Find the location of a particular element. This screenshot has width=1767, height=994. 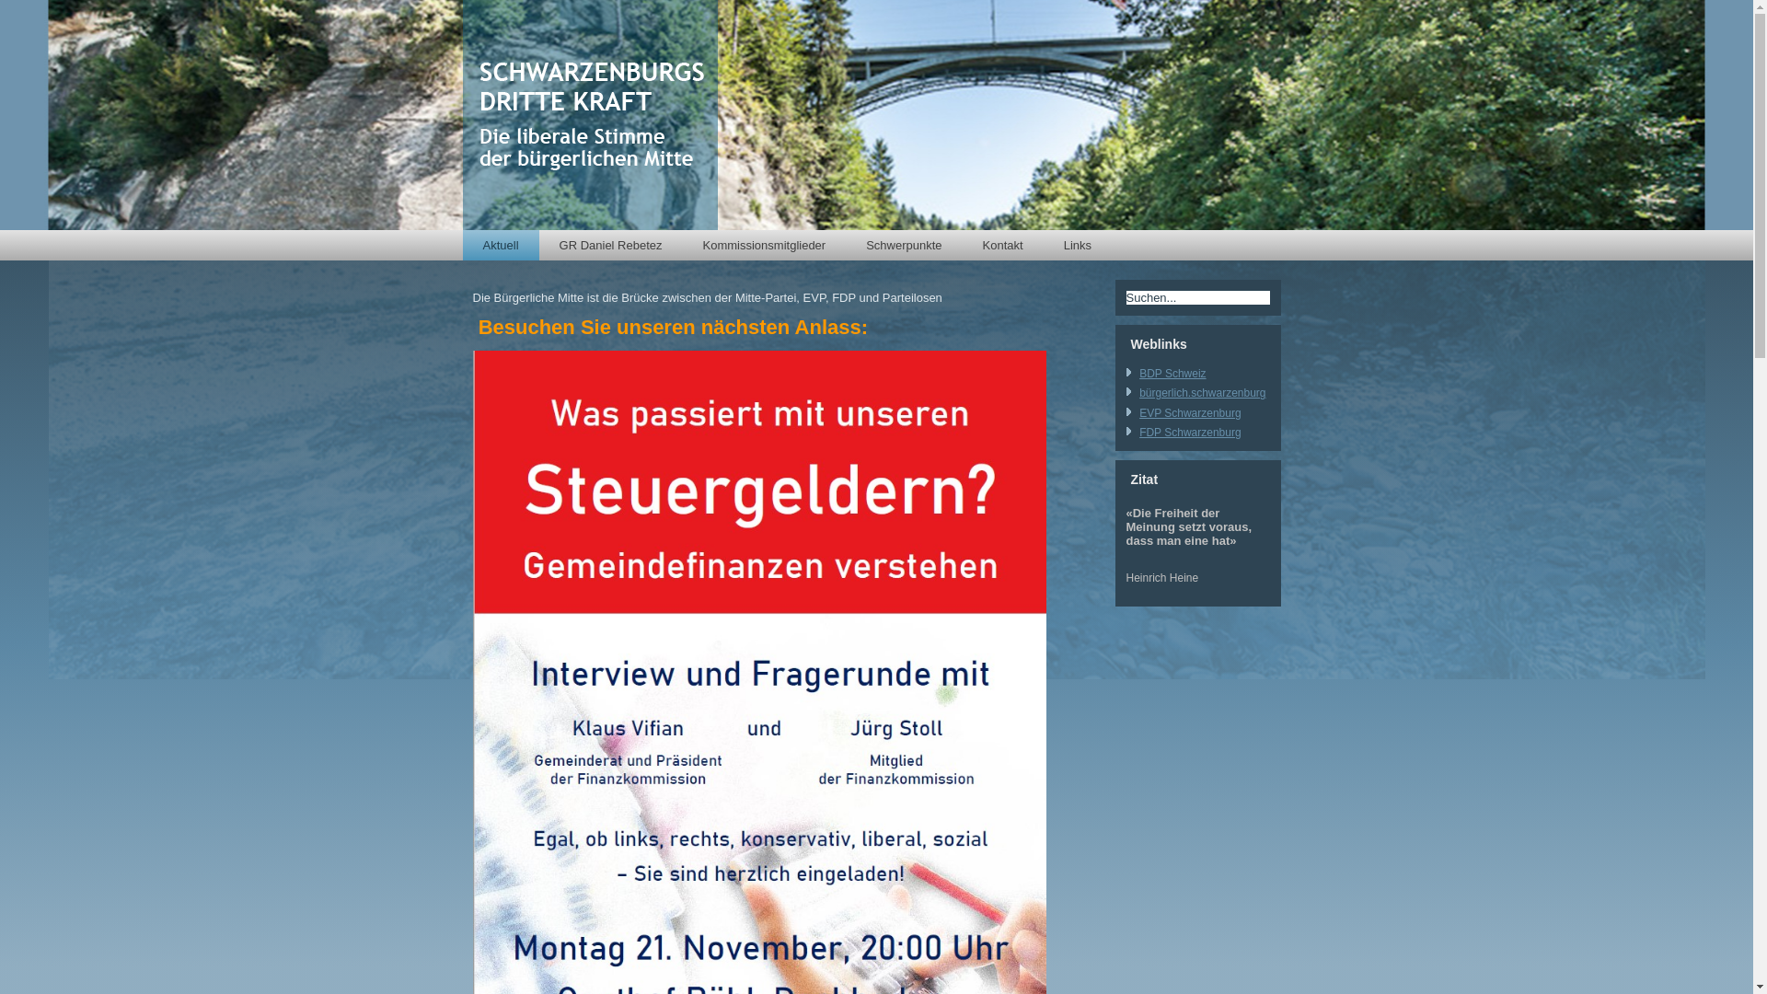

Kommissionsmitglieder is located at coordinates (765, 245).